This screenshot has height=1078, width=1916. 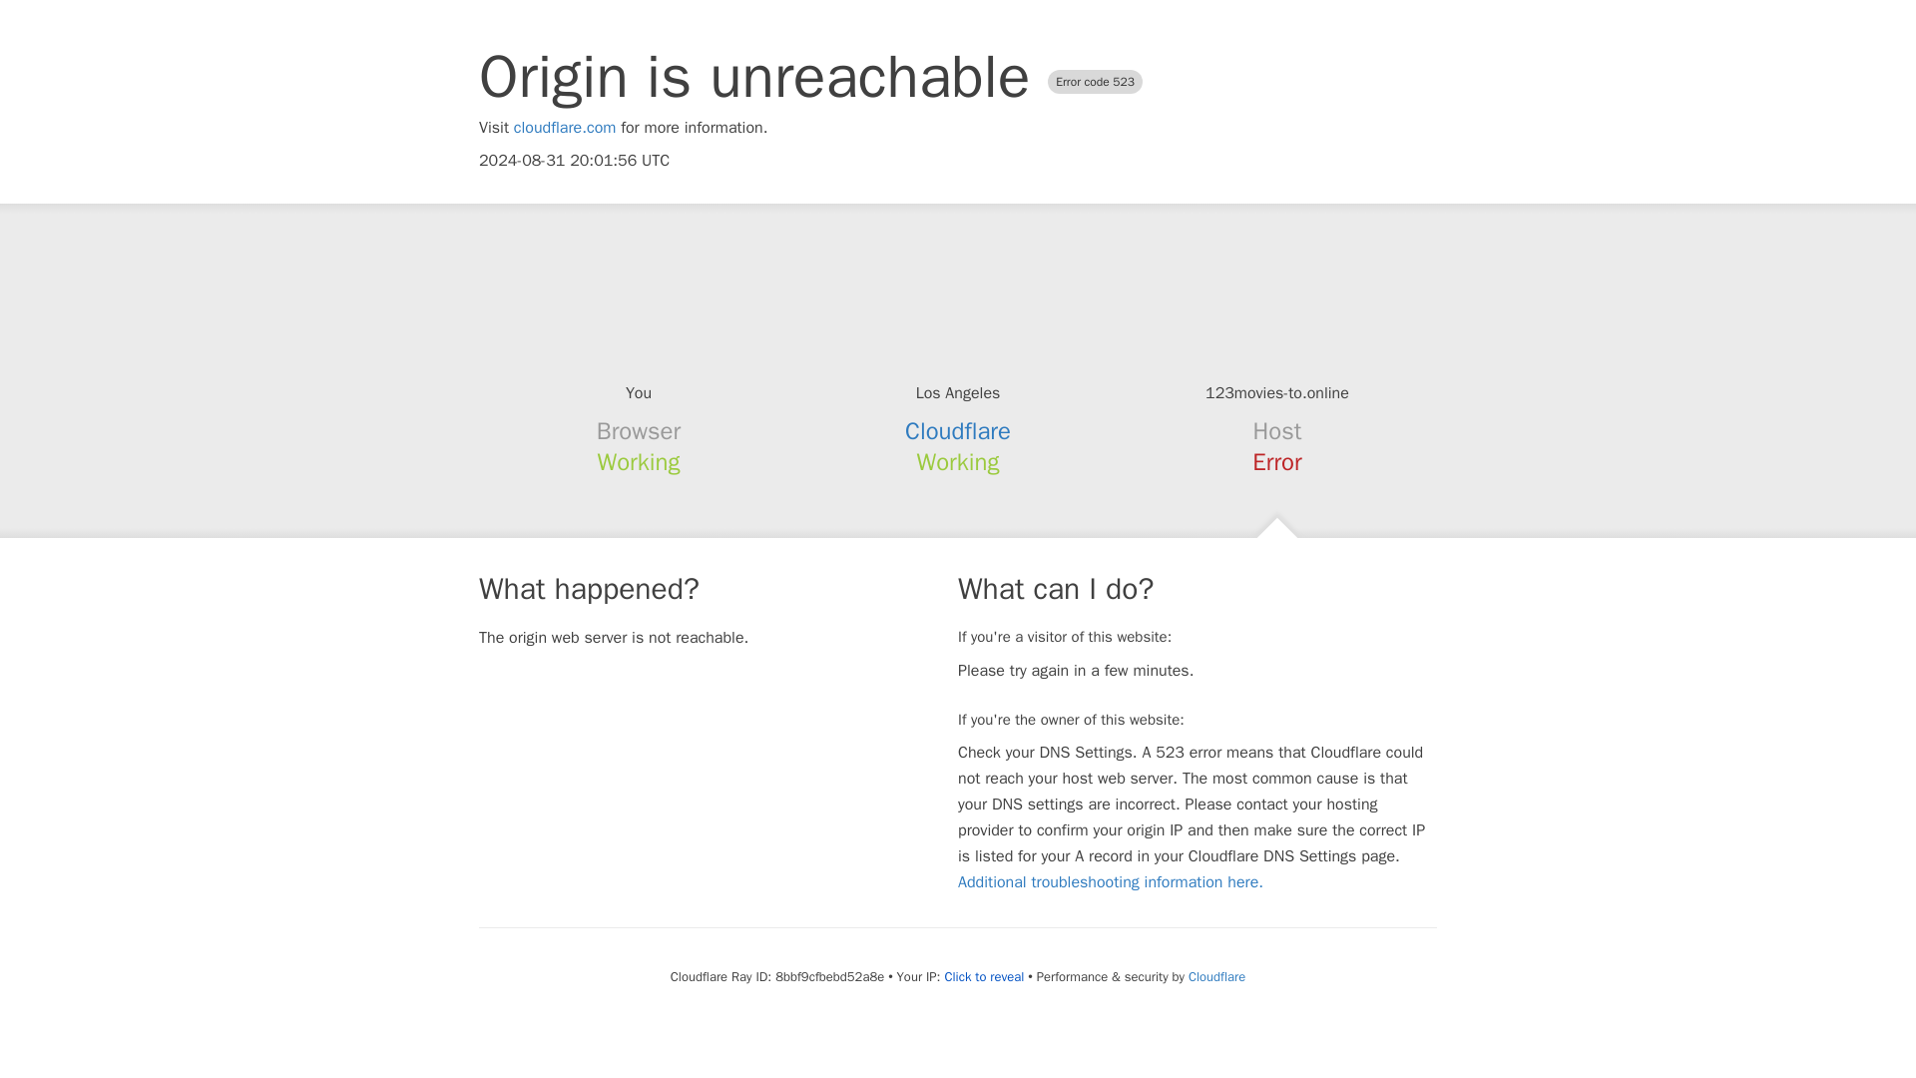 I want to click on Cloudflare, so click(x=1216, y=976).